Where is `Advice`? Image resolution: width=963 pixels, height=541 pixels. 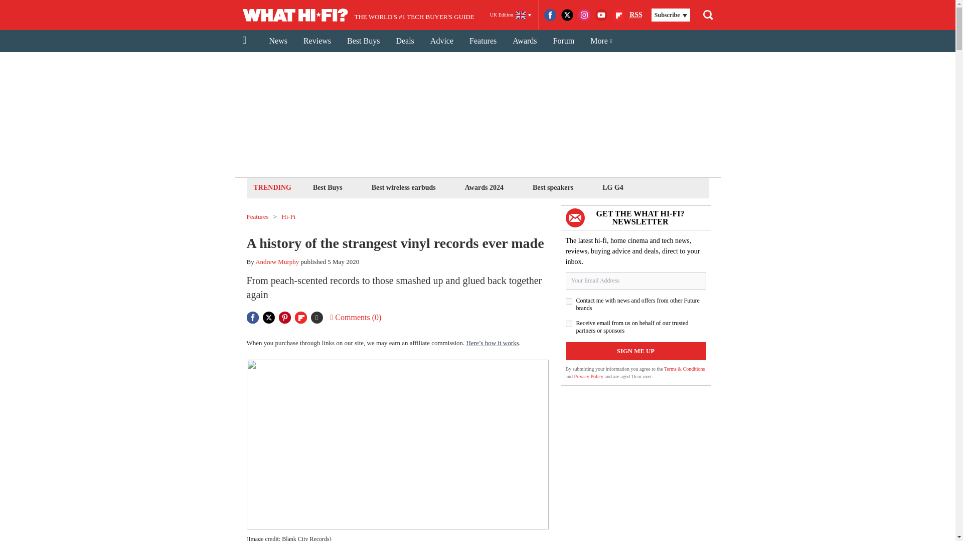
Advice is located at coordinates (441, 41).